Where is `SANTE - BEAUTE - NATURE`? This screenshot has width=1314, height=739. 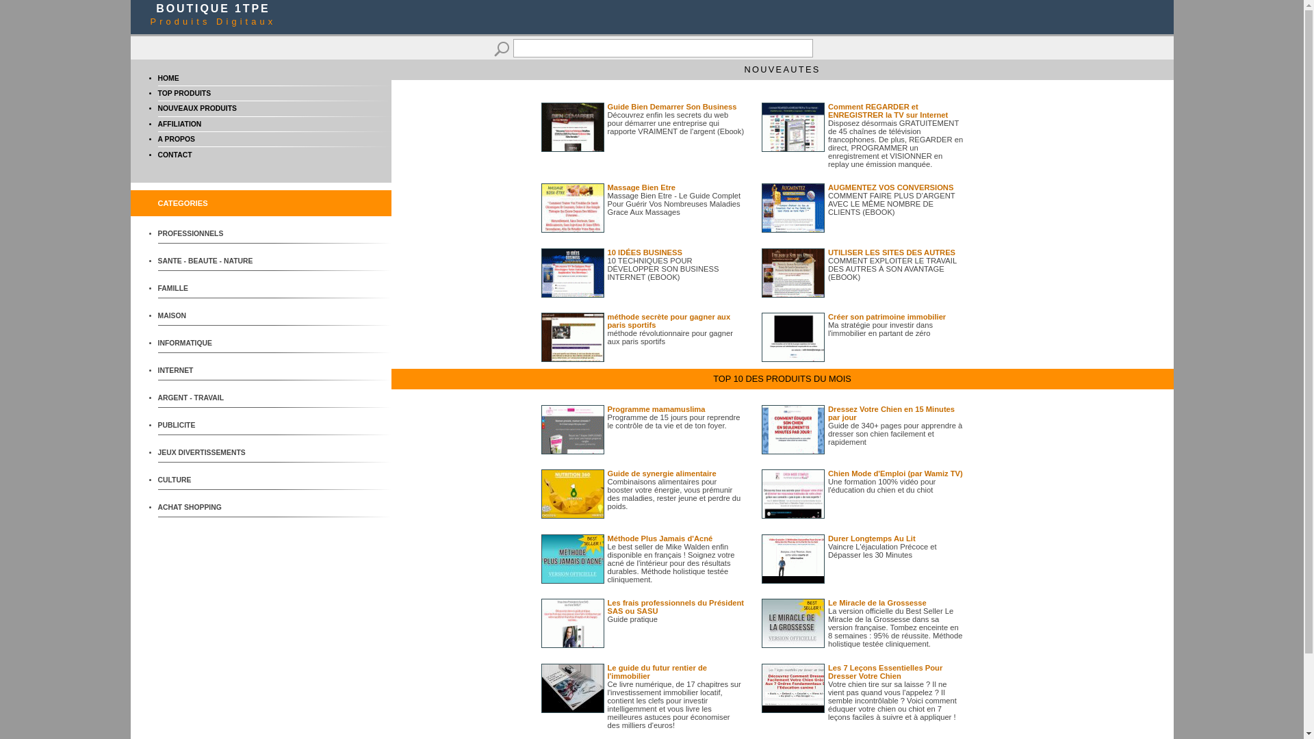
SANTE - BEAUTE - NATURE is located at coordinates (209, 261).